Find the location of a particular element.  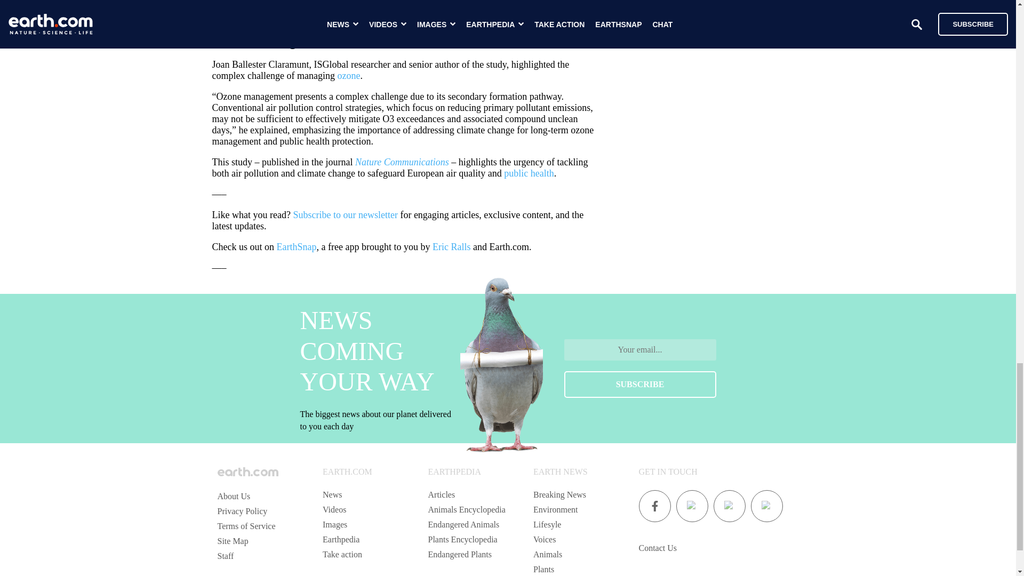

EarthSnap is located at coordinates (297, 246).